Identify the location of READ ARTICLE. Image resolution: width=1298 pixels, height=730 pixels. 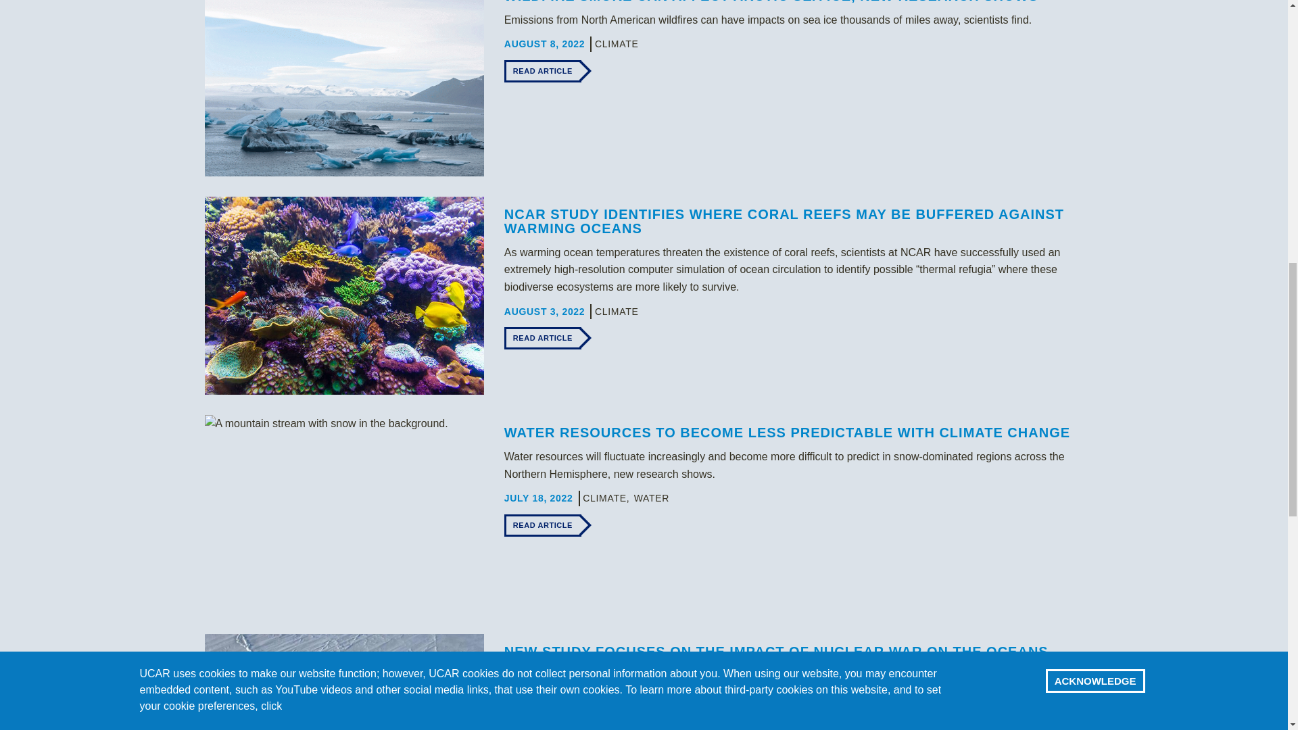
(543, 525).